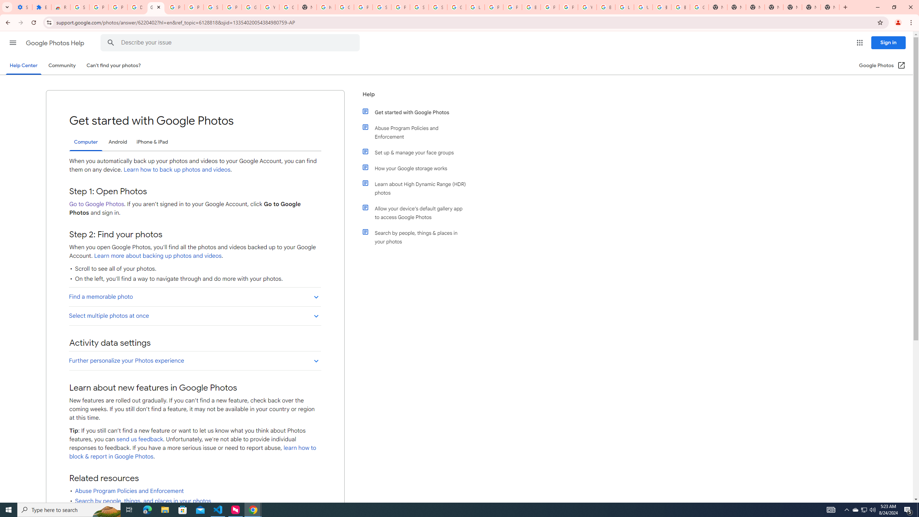  Describe the element at coordinates (417, 237) in the screenshot. I see `Search by people, things & places in your photos` at that location.